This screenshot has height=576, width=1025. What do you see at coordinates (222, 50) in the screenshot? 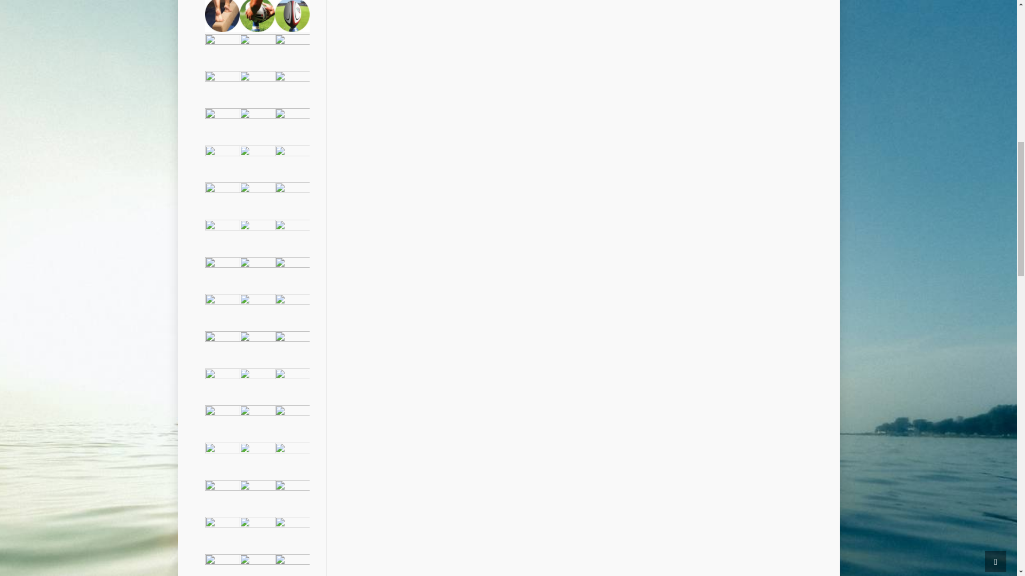
I see `C121` at bounding box center [222, 50].